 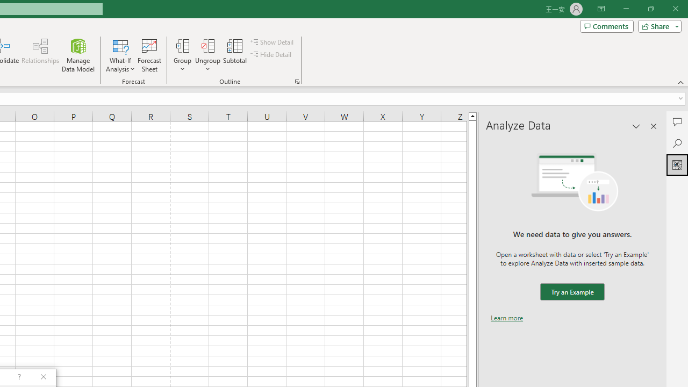 What do you see at coordinates (78, 55) in the screenshot?
I see `Manage Data Model` at bounding box center [78, 55].